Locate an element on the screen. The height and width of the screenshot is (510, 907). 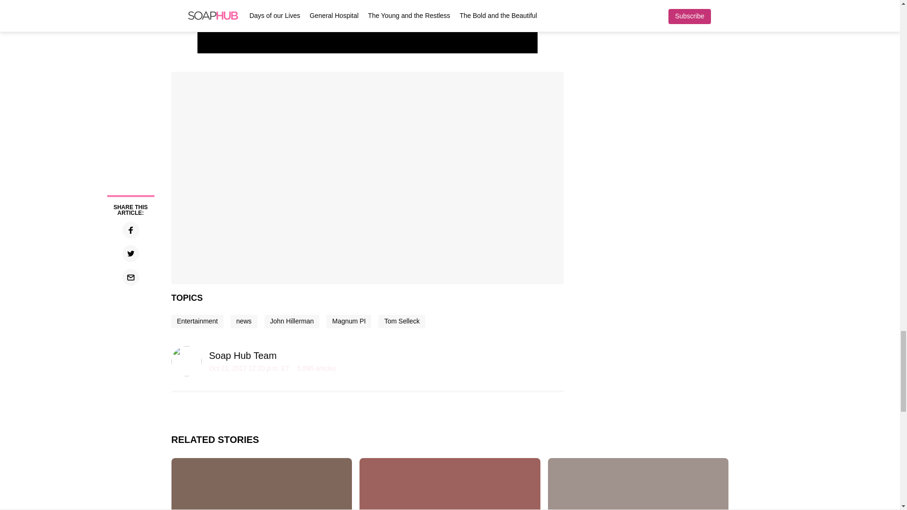
news is located at coordinates (243, 321).